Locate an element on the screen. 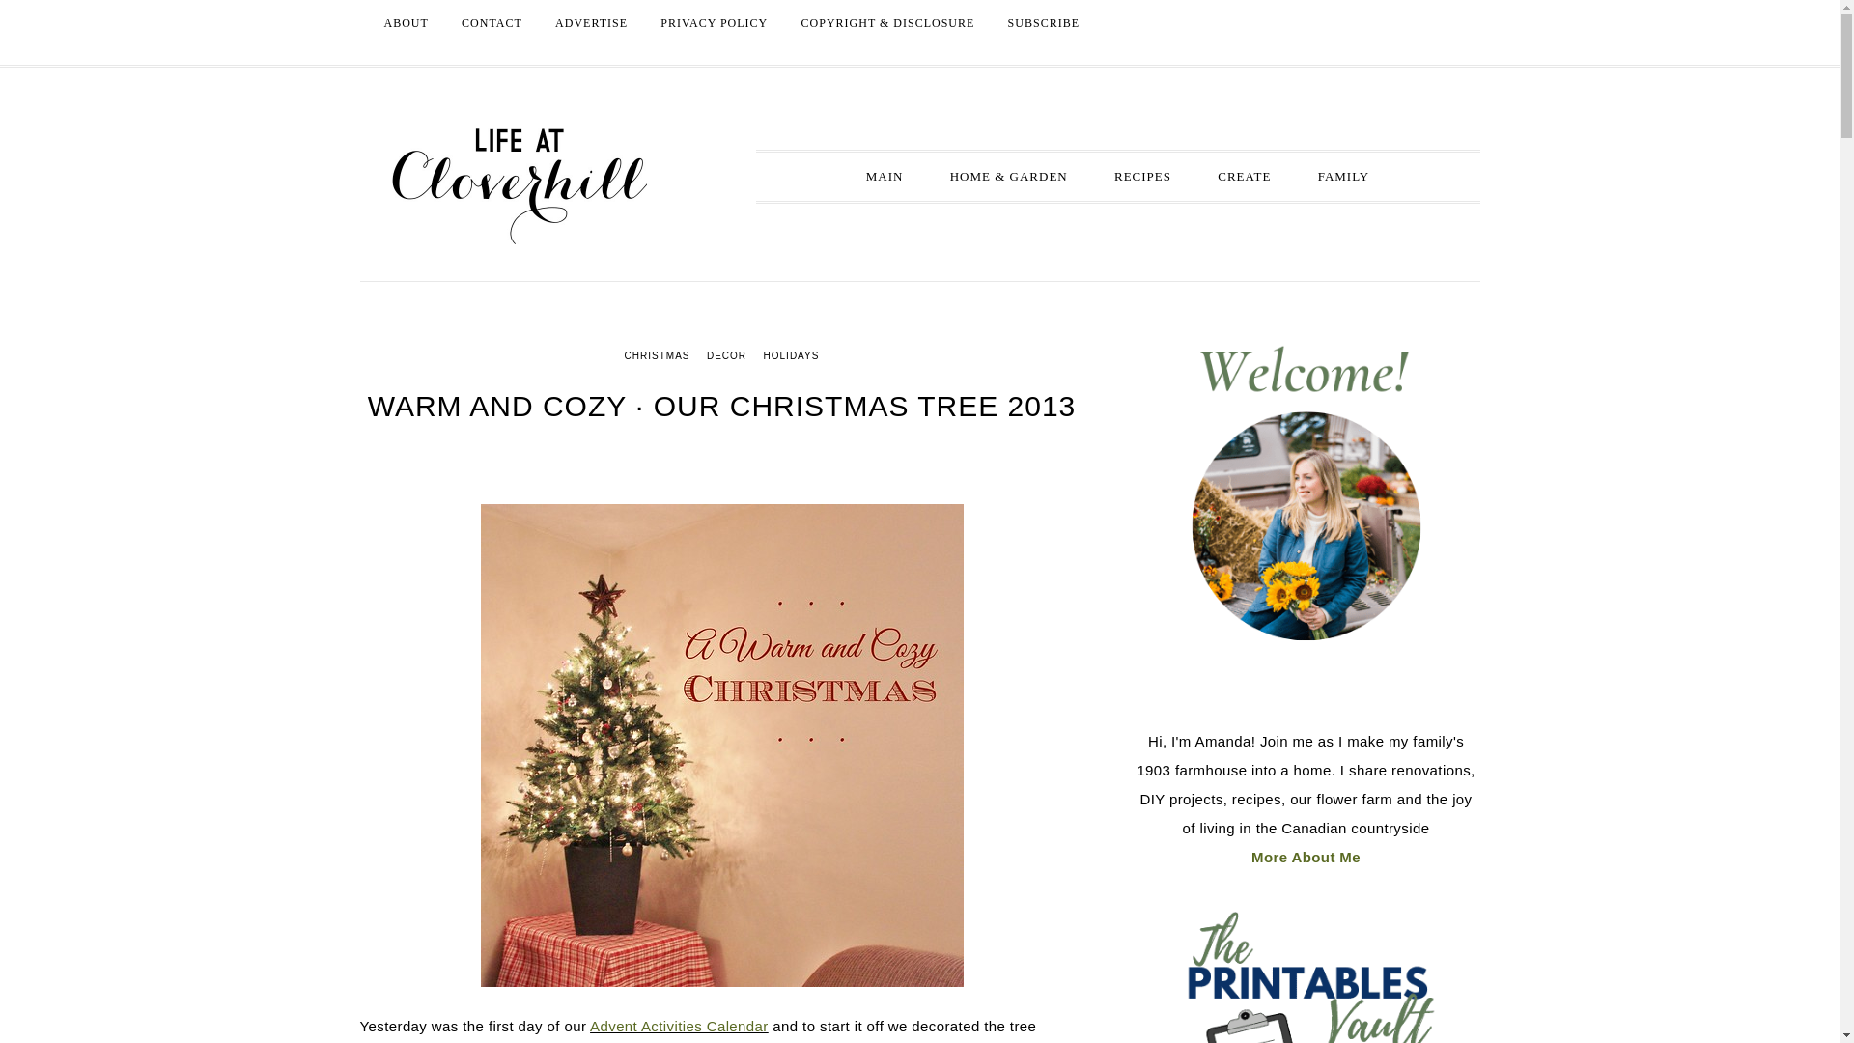  PRIVACY POLICY is located at coordinates (714, 23).